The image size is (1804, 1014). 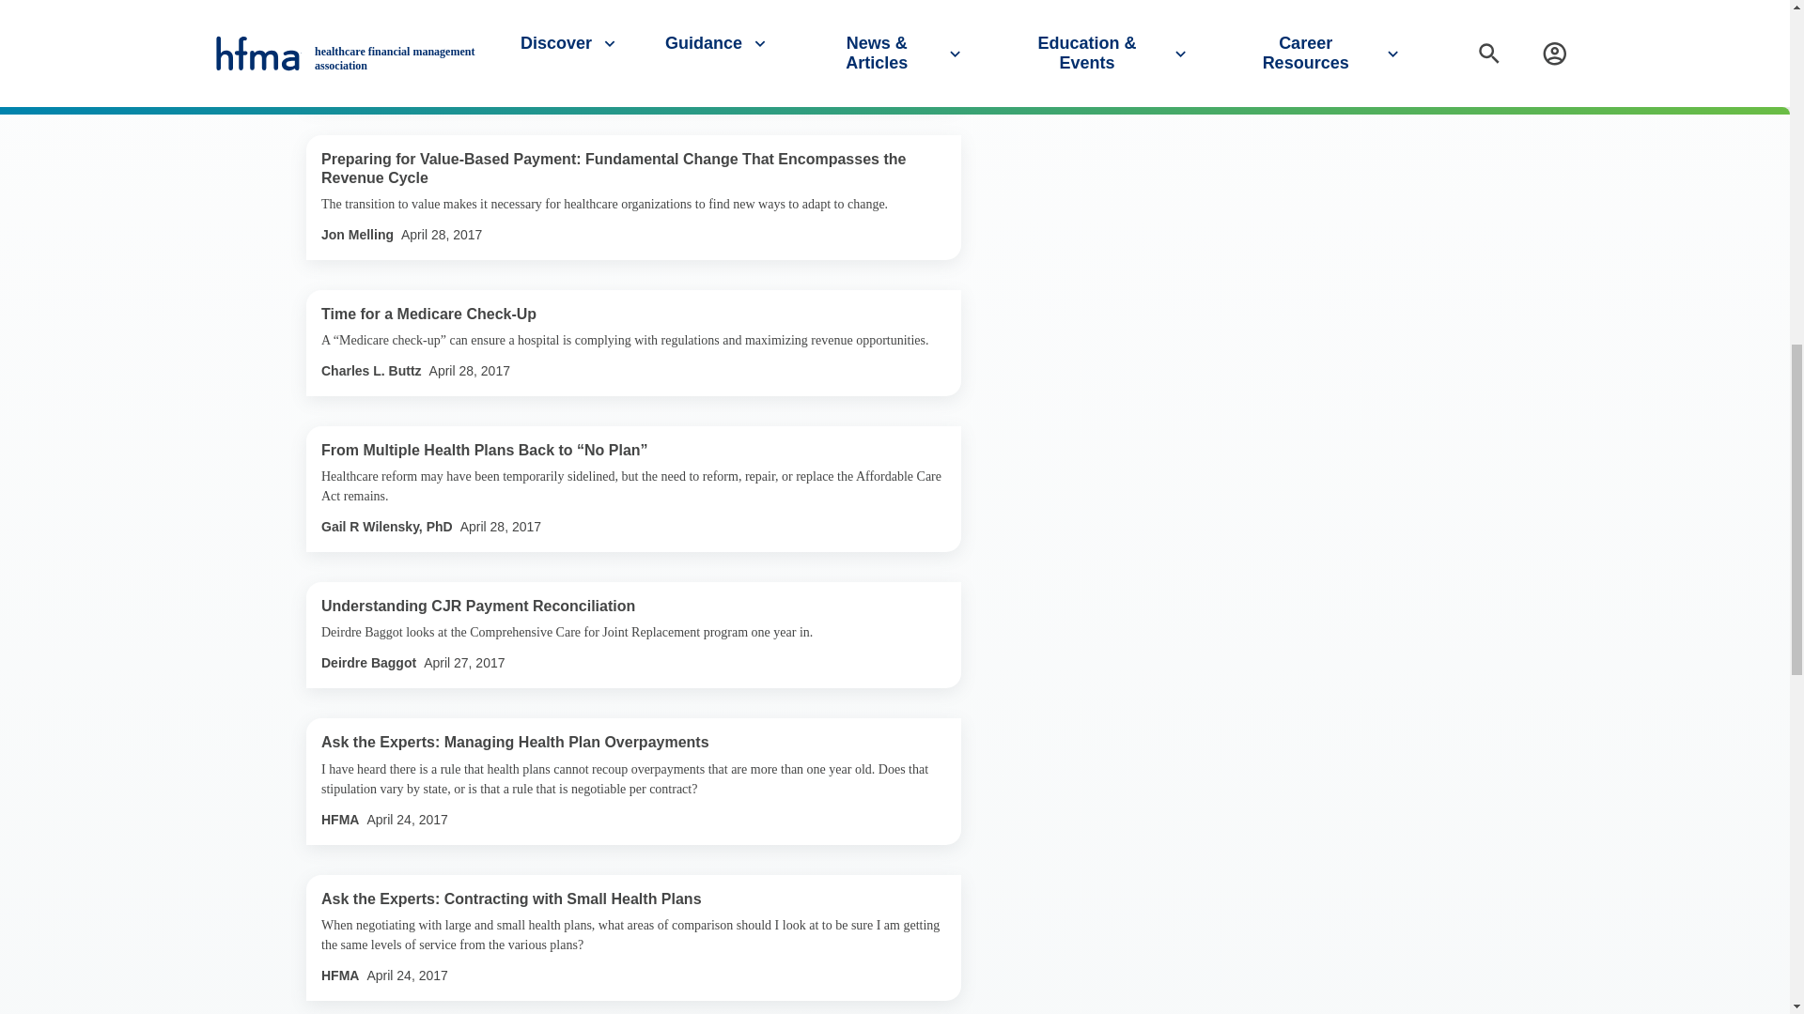 I want to click on 3rd party ad content, so click(x=1191, y=156).